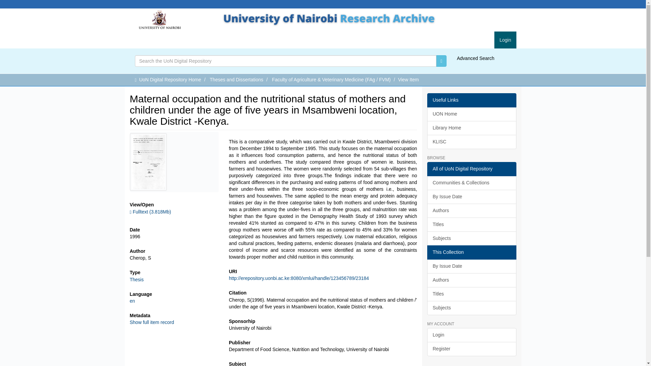 This screenshot has height=366, width=651. What do you see at coordinates (471, 100) in the screenshot?
I see `Useful Links` at bounding box center [471, 100].